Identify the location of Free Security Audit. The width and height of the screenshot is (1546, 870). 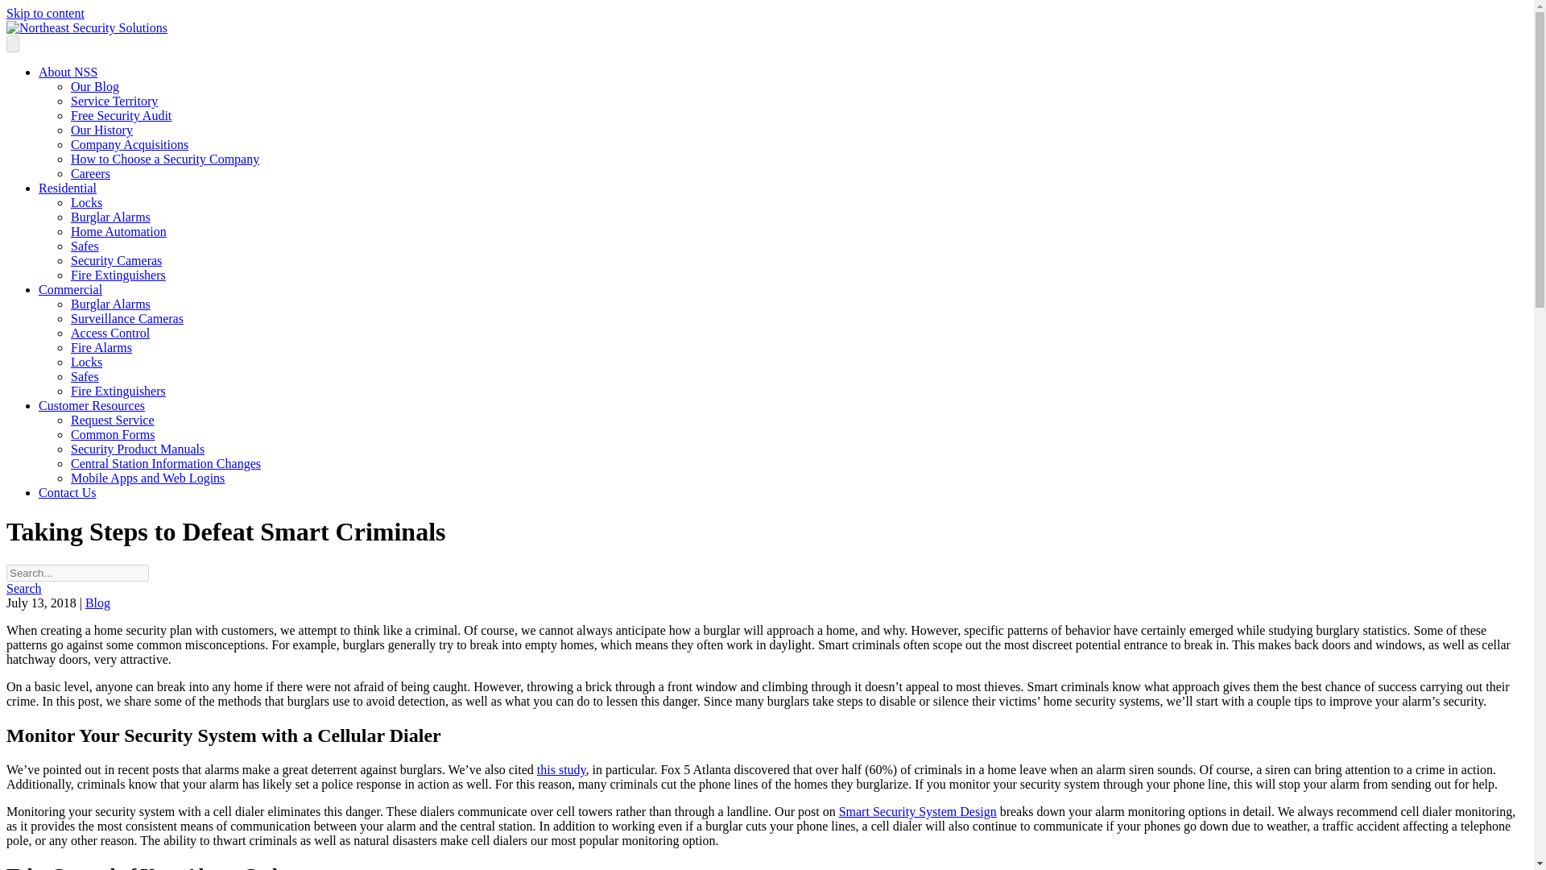
(121, 116).